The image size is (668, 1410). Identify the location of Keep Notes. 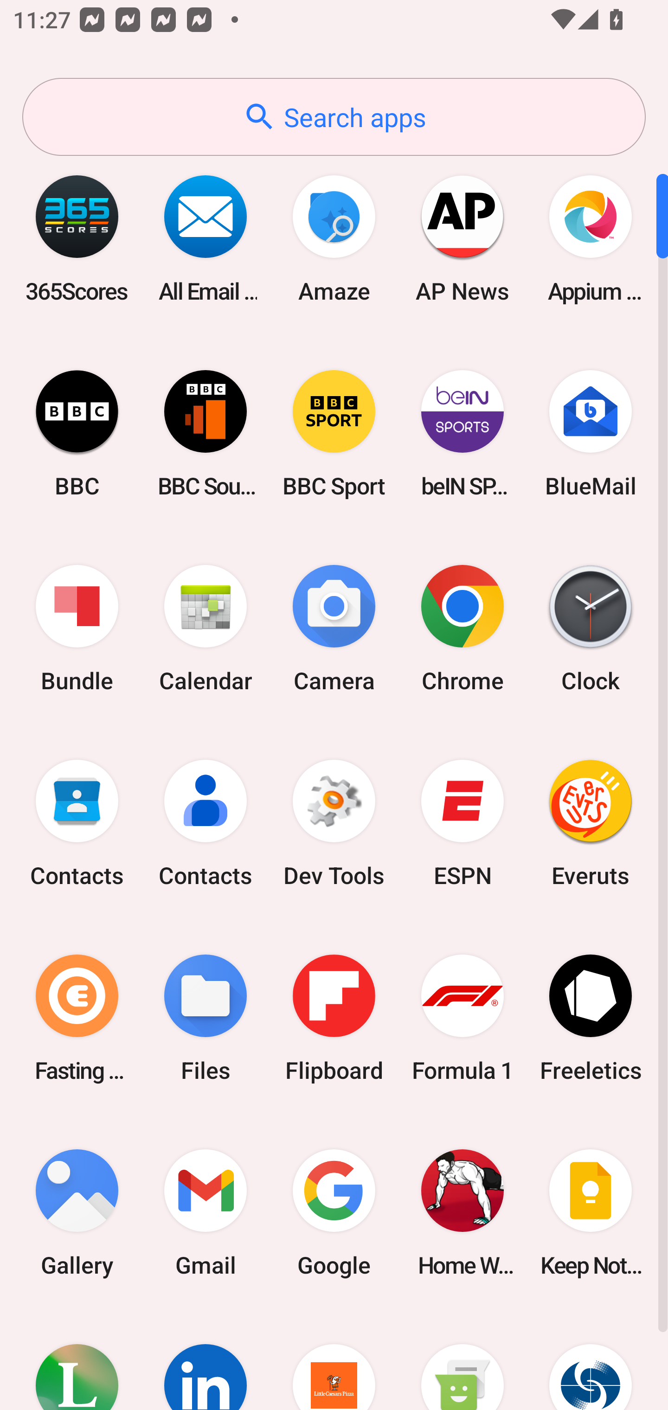
(591, 1212).